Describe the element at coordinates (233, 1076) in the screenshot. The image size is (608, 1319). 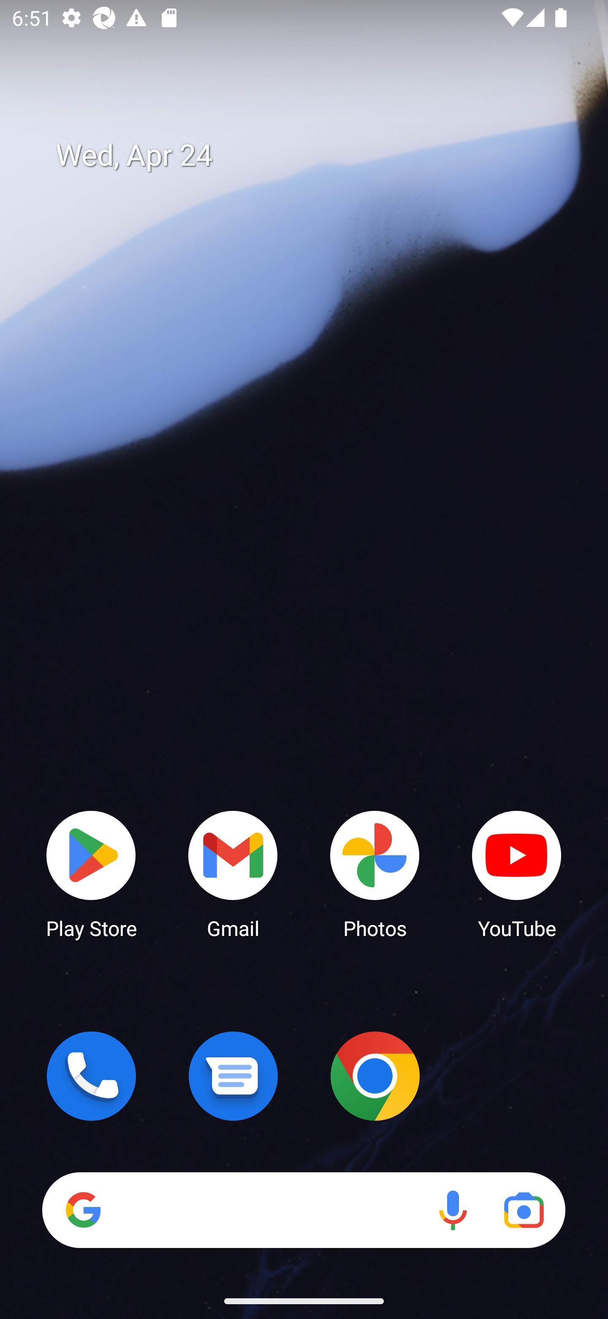
I see `Messages` at that location.